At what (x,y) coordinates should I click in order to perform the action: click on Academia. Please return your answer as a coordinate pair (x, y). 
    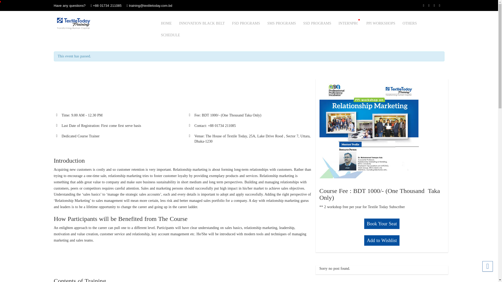
    Looking at the image, I should click on (73, 23).